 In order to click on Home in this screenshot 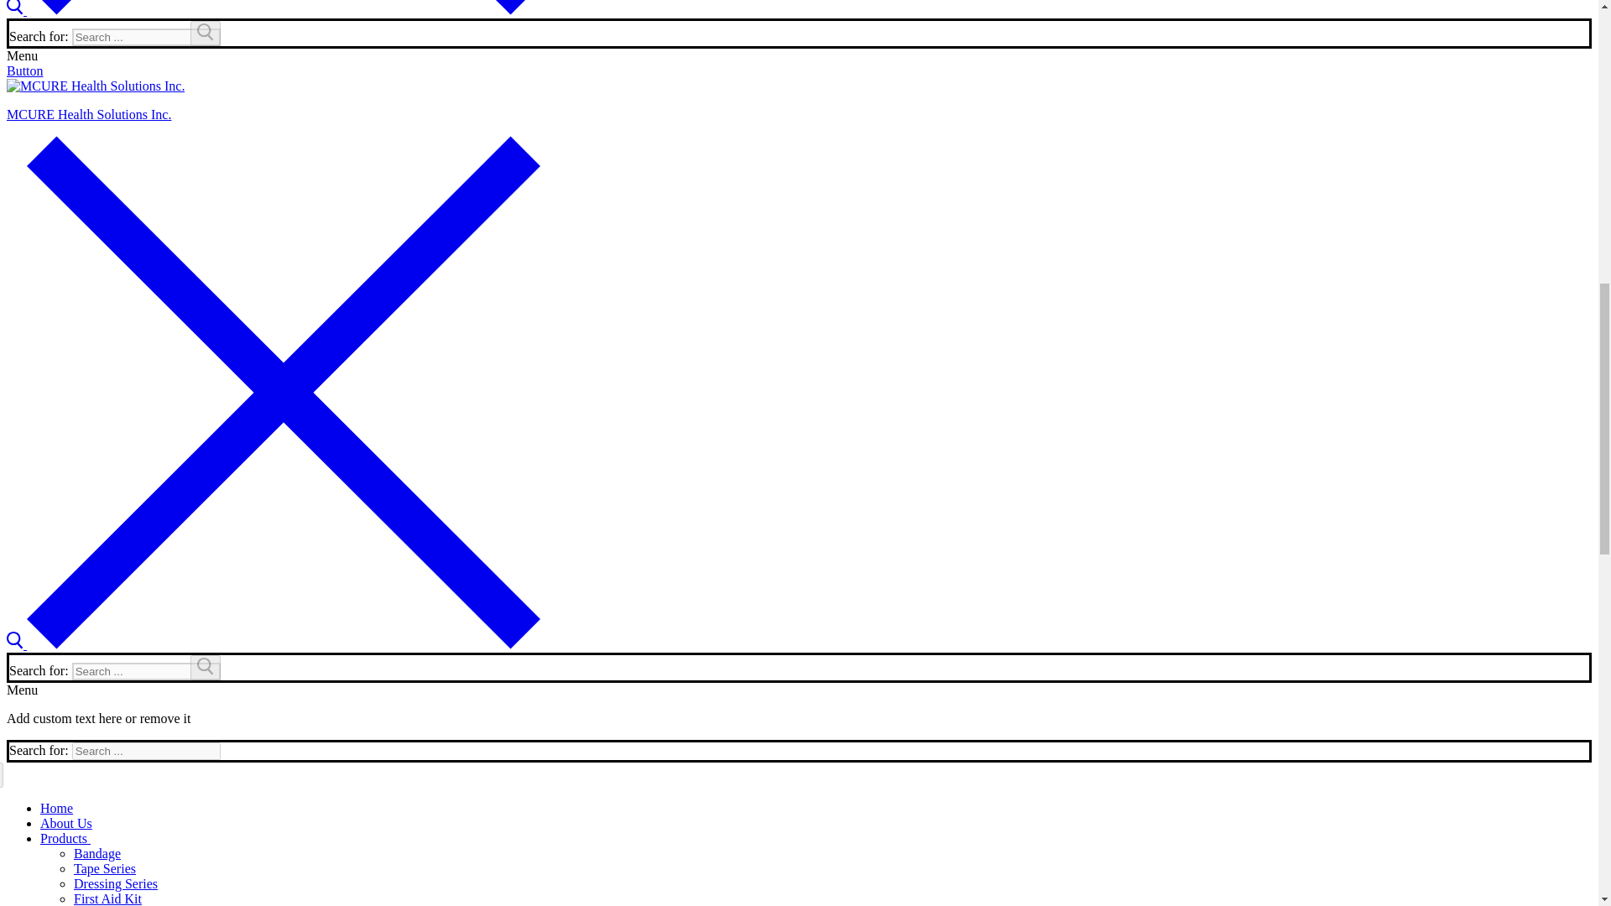, I will do `click(56, 808)`.